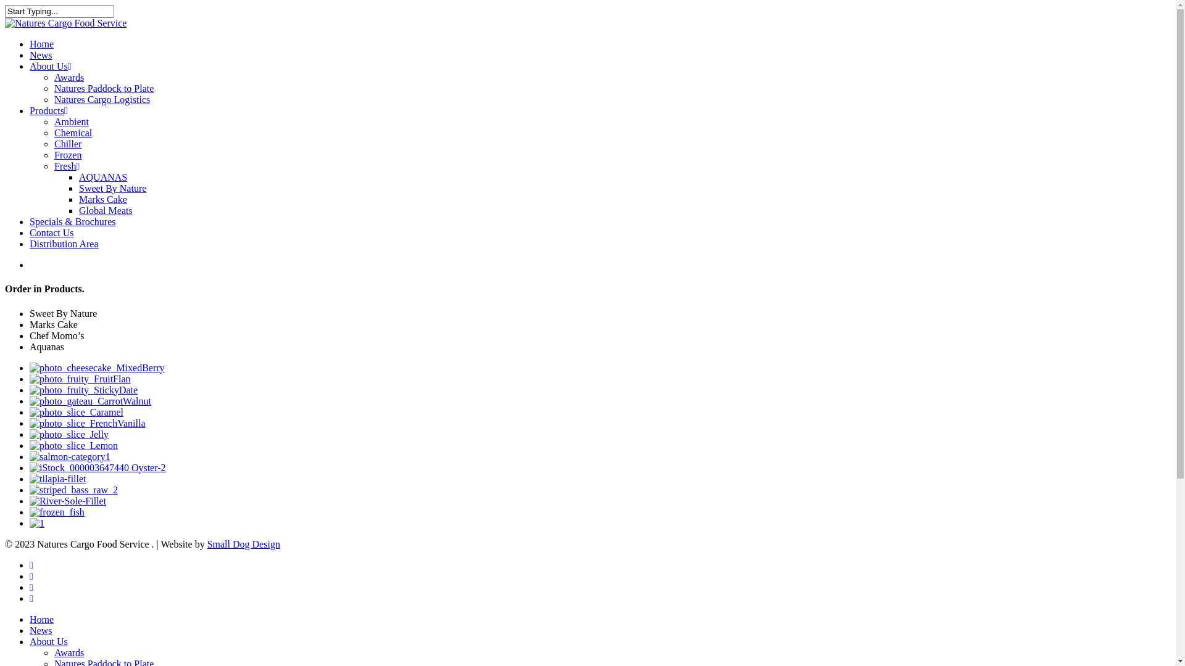 The width and height of the screenshot is (1185, 666). What do you see at coordinates (69, 78) in the screenshot?
I see `Awards` at bounding box center [69, 78].